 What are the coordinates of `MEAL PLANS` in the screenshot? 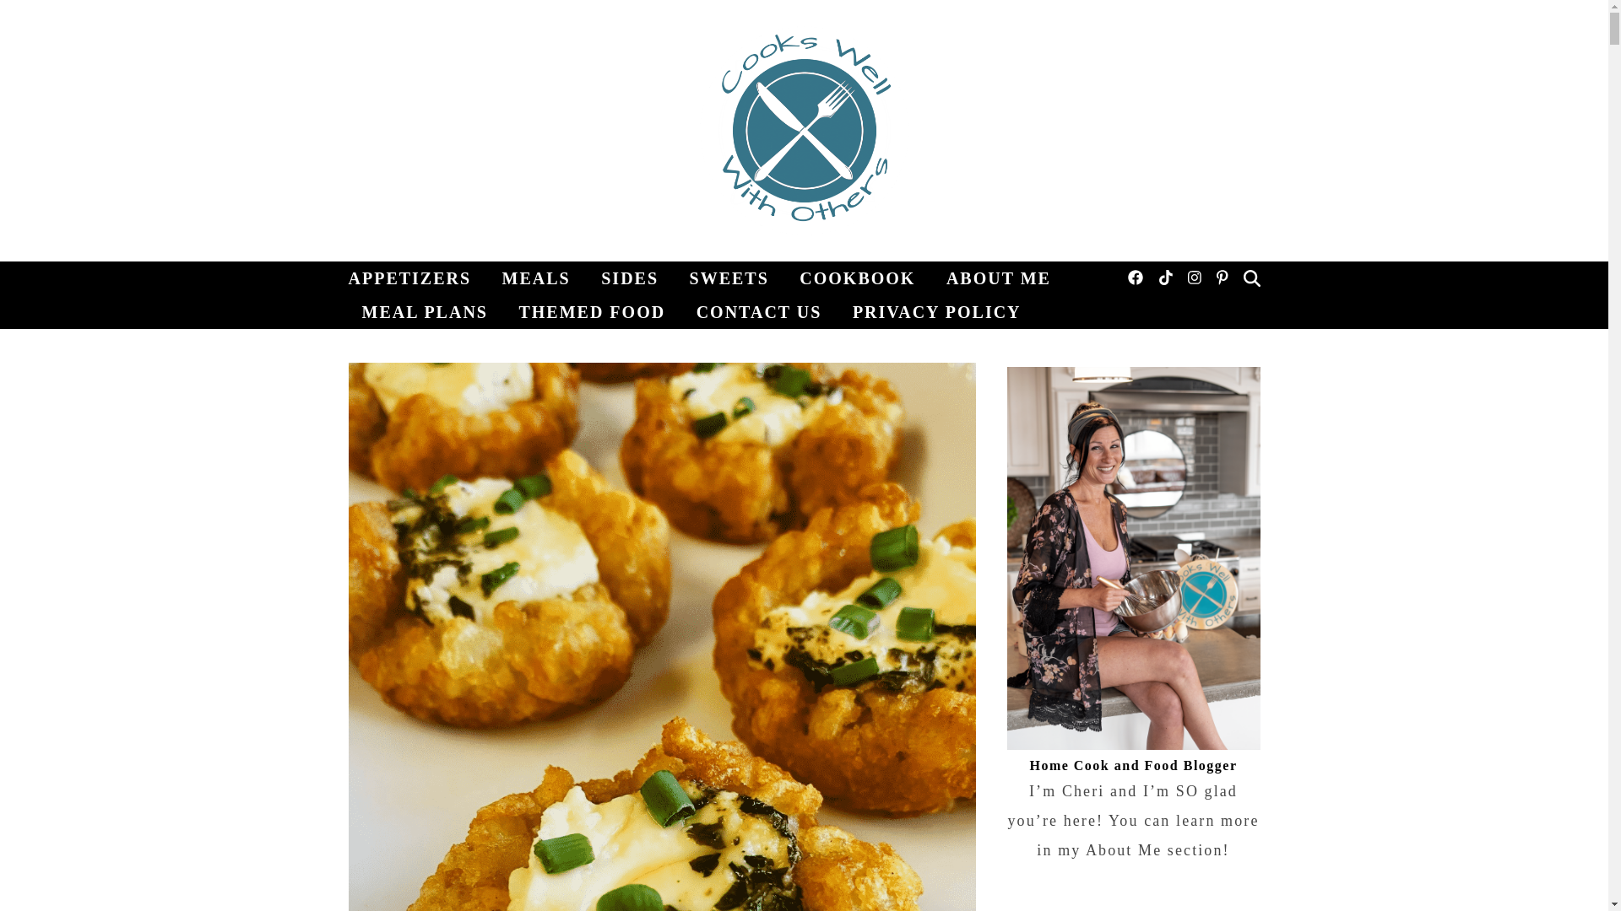 It's located at (424, 311).